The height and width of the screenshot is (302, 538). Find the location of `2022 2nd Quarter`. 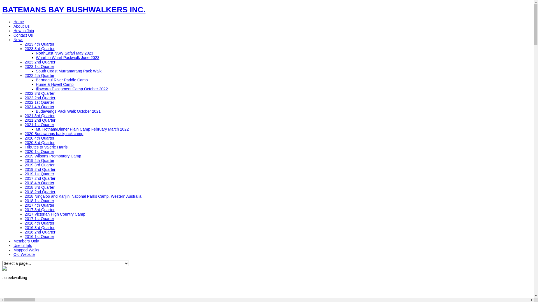

2022 2nd Quarter is located at coordinates (40, 98).